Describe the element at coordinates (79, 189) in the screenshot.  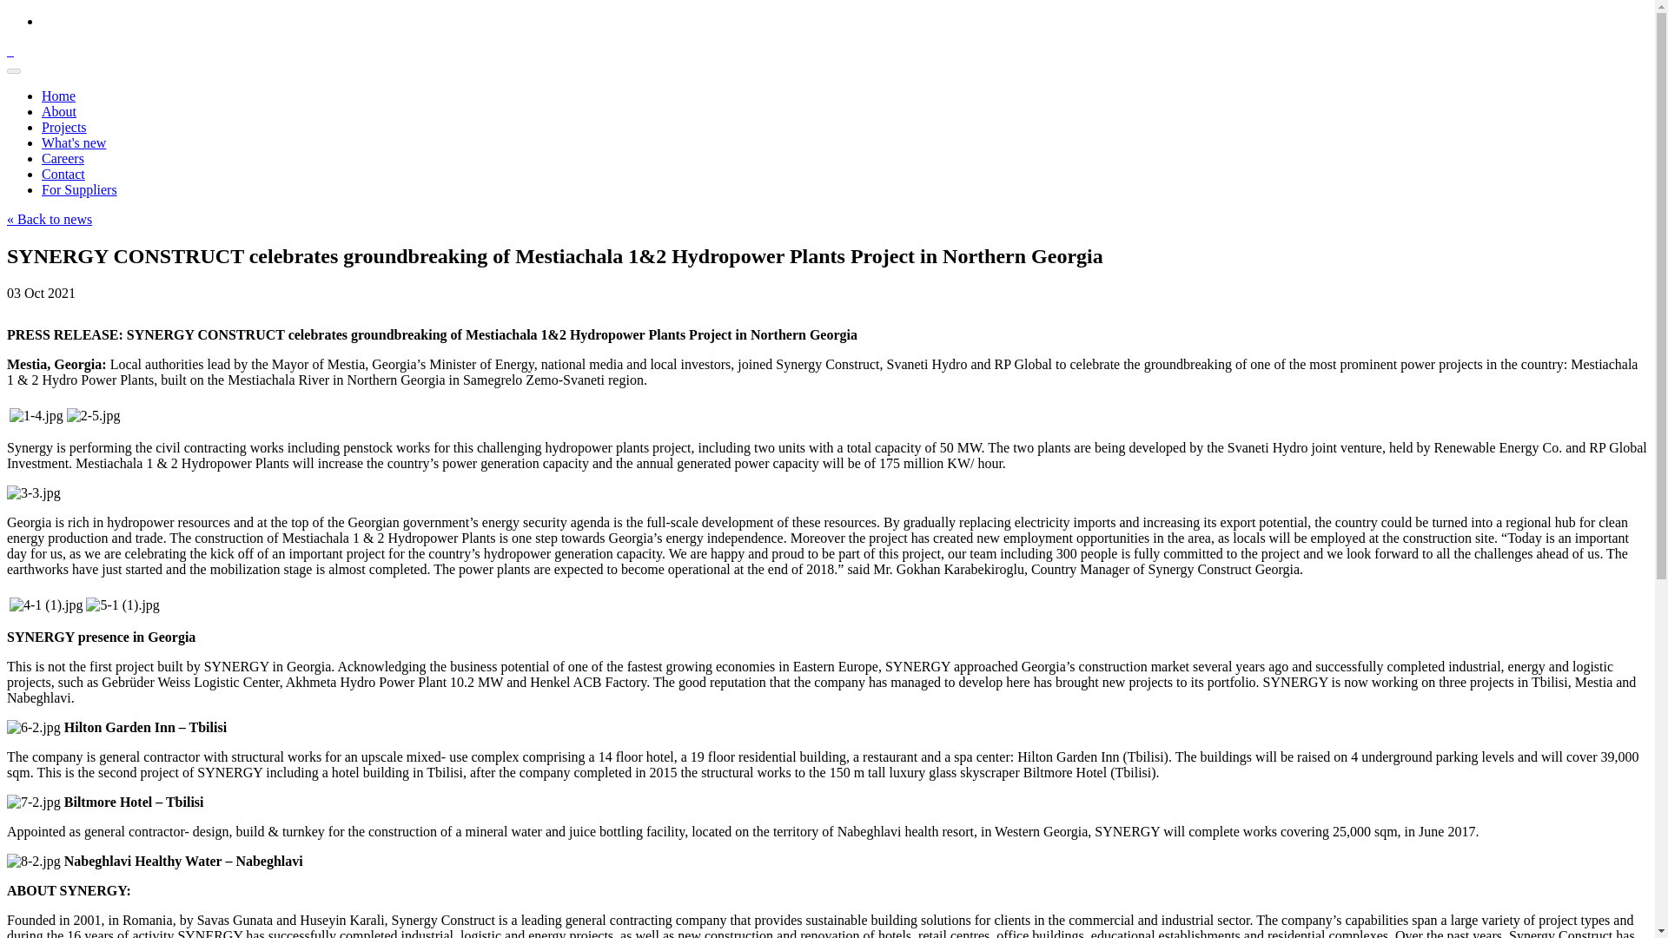
I see `For Suppliers` at that location.